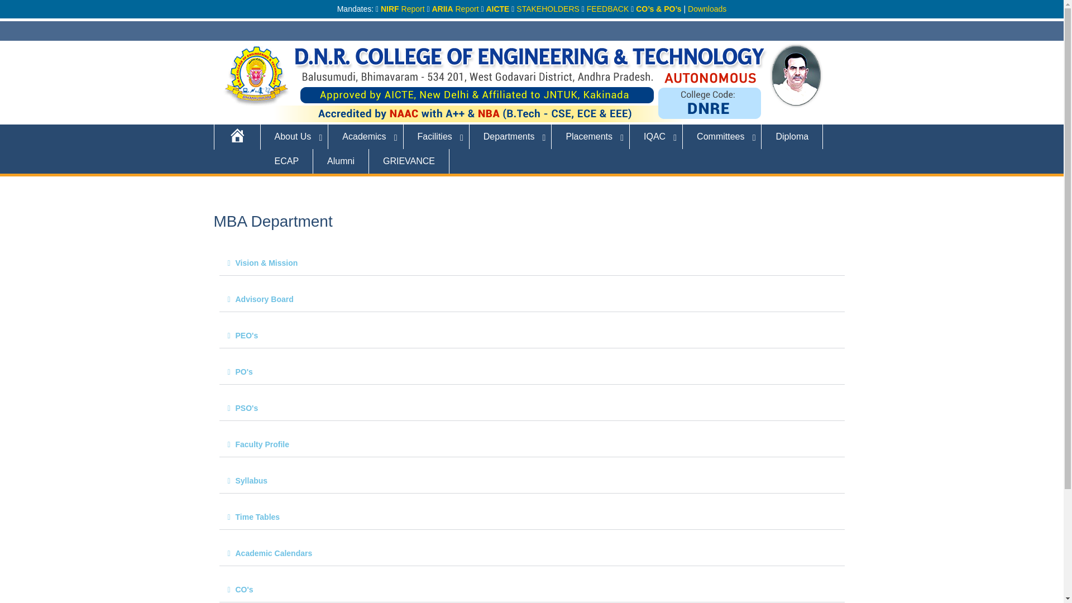 Image resolution: width=1072 pixels, height=603 pixels. Describe the element at coordinates (294, 136) in the screenshot. I see `About Us` at that location.